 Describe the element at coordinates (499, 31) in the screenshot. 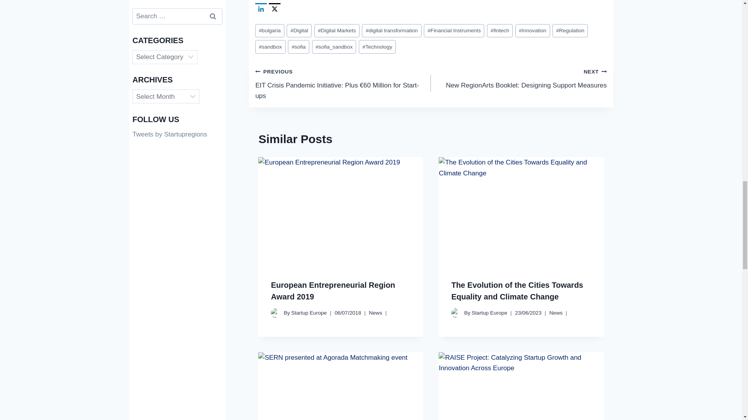

I see `fintech` at that location.